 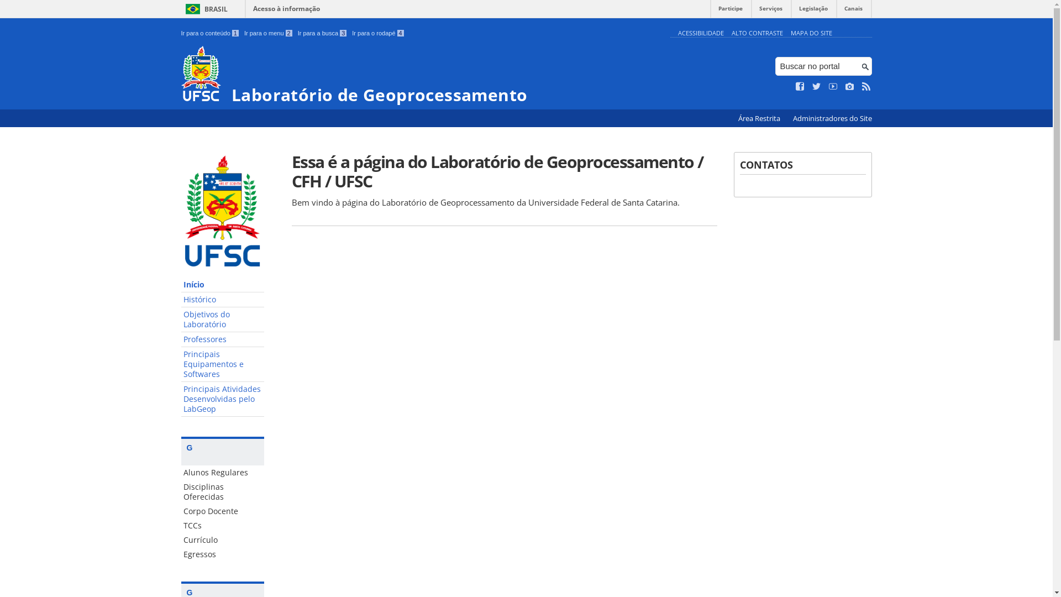 I want to click on Siga no Twitter, so click(x=817, y=87).